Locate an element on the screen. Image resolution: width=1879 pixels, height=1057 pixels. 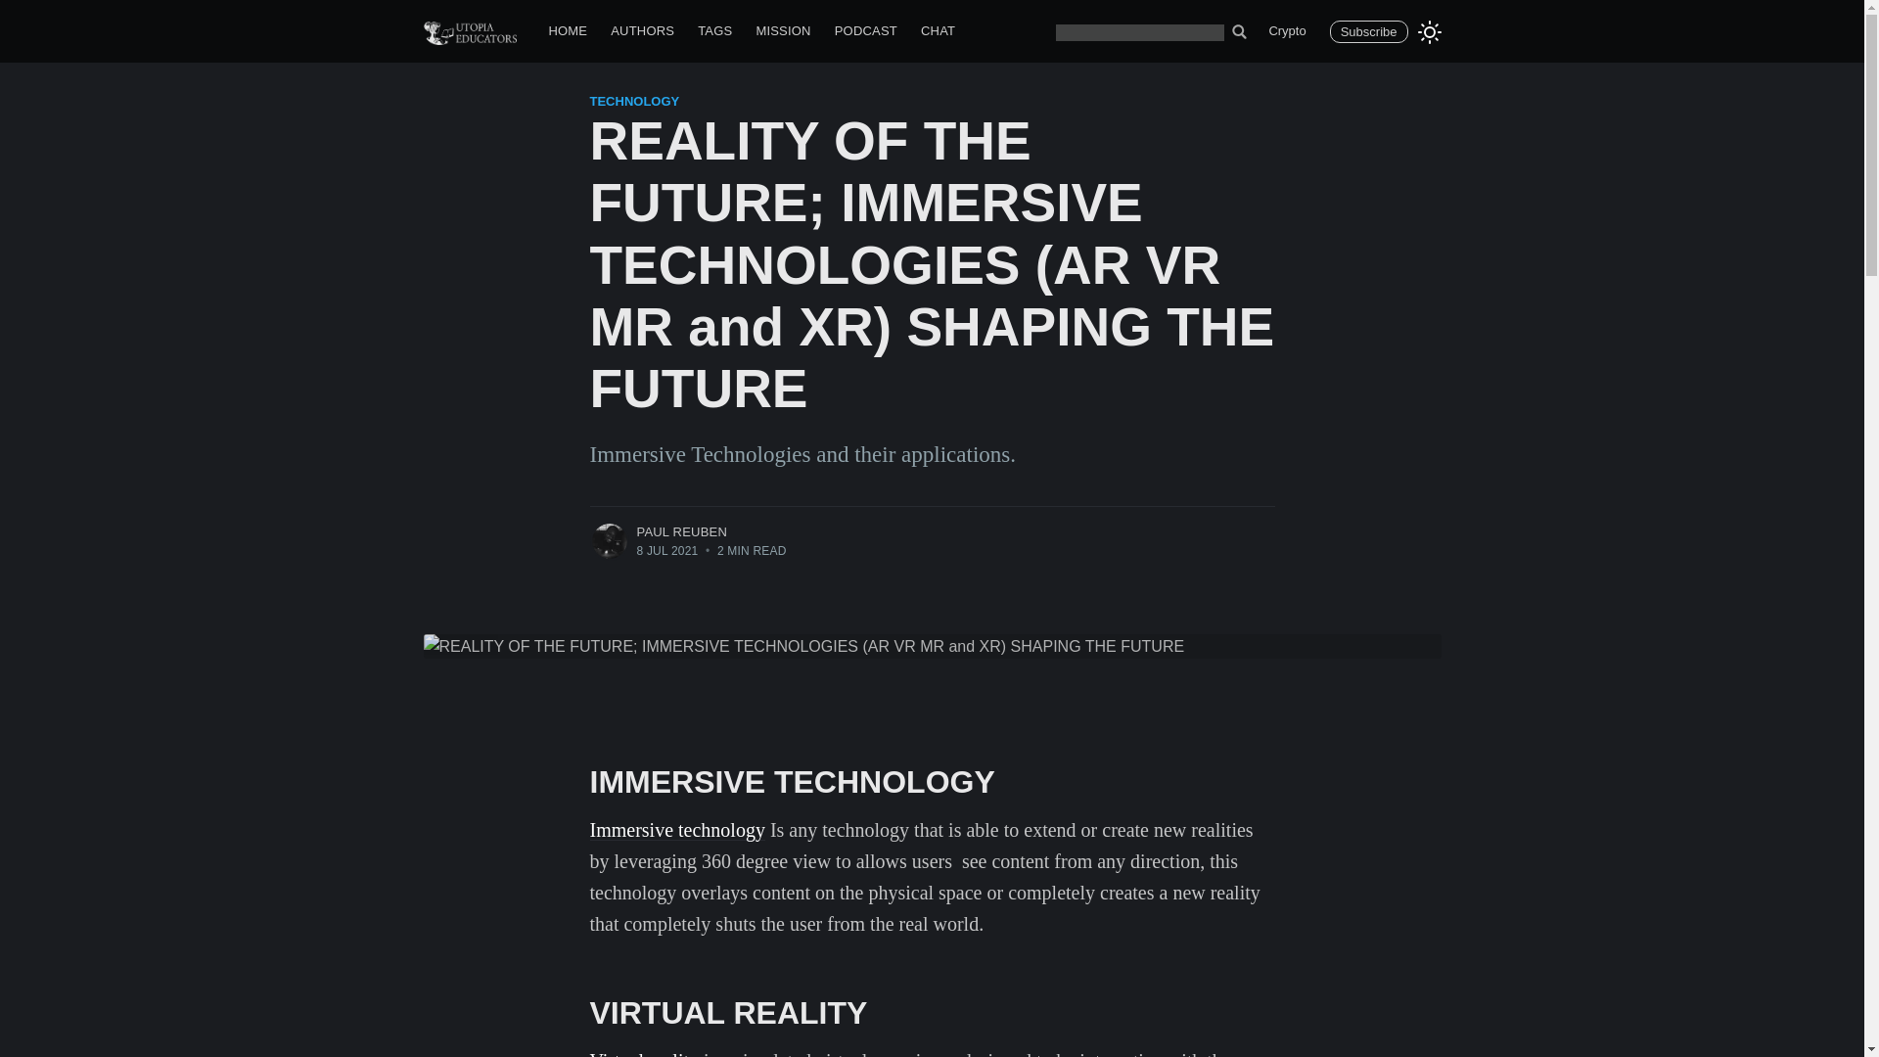
MISSION is located at coordinates (783, 31).